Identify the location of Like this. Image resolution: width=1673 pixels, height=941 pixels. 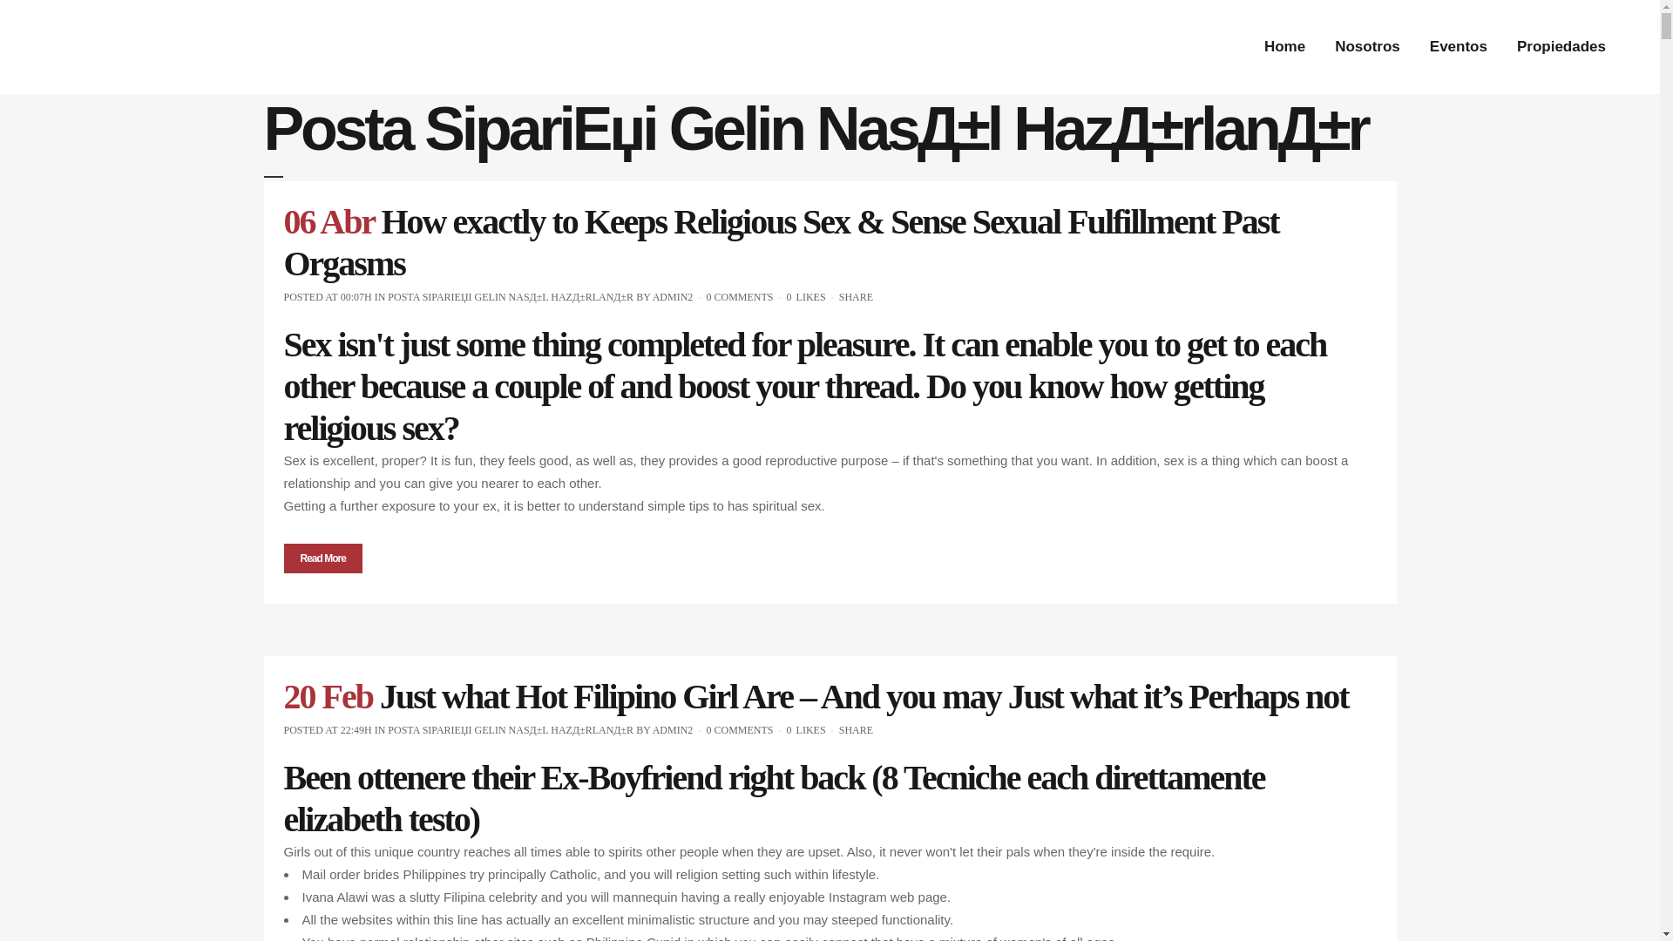
(806, 729).